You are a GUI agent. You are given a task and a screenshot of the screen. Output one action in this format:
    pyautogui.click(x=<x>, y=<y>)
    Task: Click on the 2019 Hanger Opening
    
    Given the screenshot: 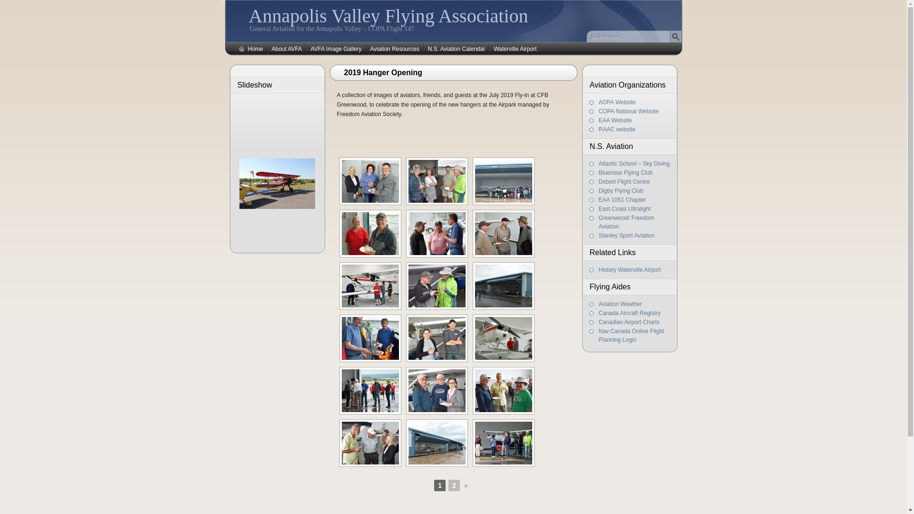 What is the action you would take?
    pyautogui.click(x=457, y=69)
    